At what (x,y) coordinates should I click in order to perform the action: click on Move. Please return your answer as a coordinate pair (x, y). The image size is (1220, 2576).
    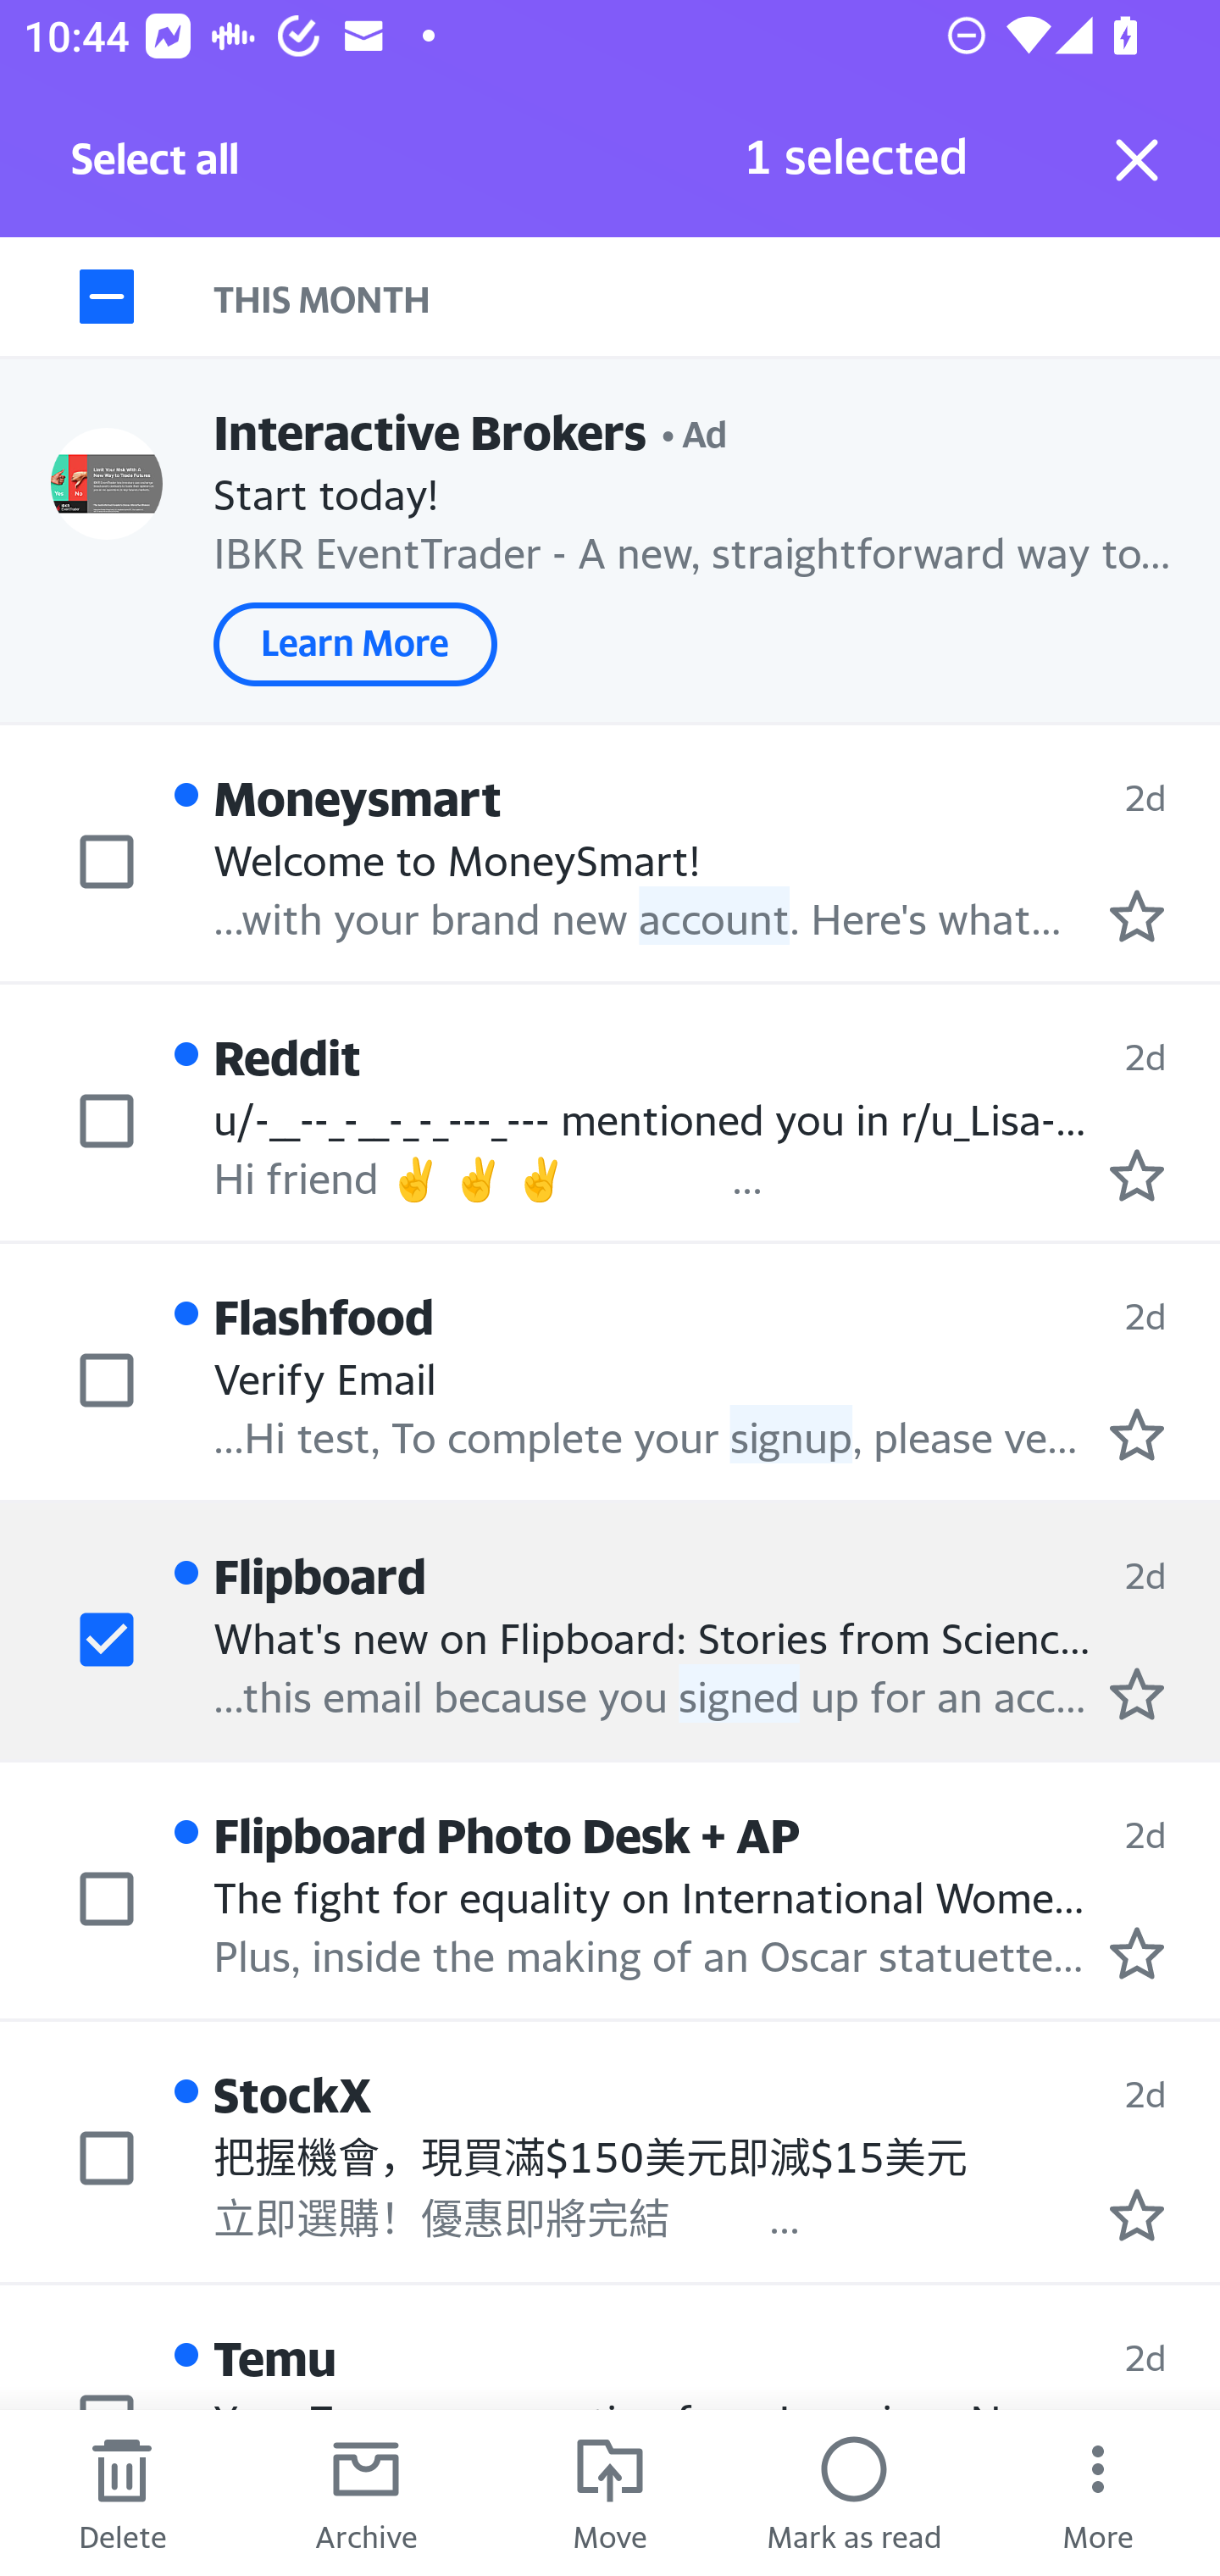
    Looking at the image, I should click on (610, 2493).